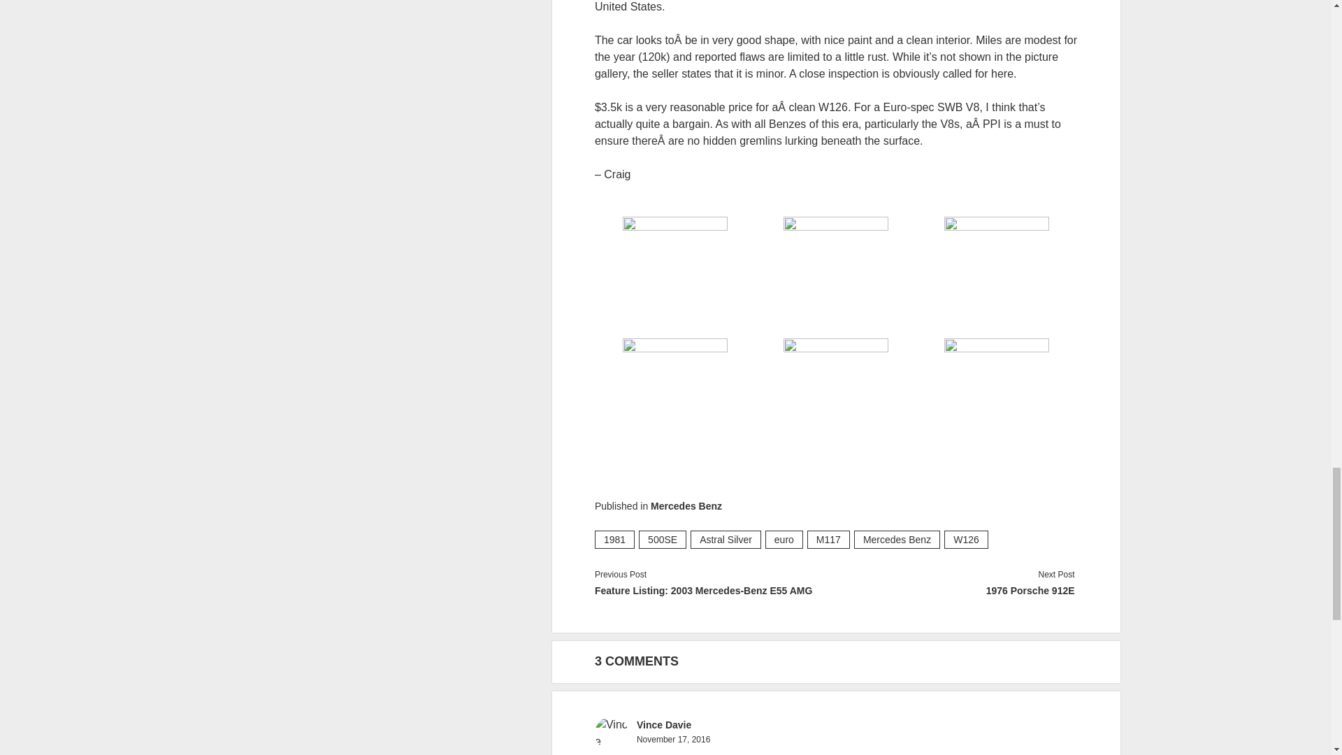 This screenshot has width=1342, height=755. I want to click on View all posts tagged Mercedes Benz, so click(897, 540).